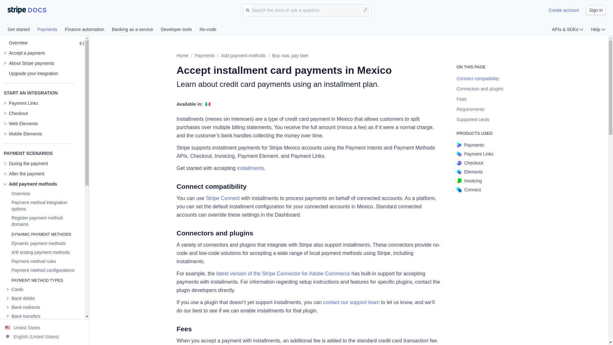 The width and height of the screenshot is (613, 345). Describe the element at coordinates (598, 29) in the screenshot. I see `Help` at that location.